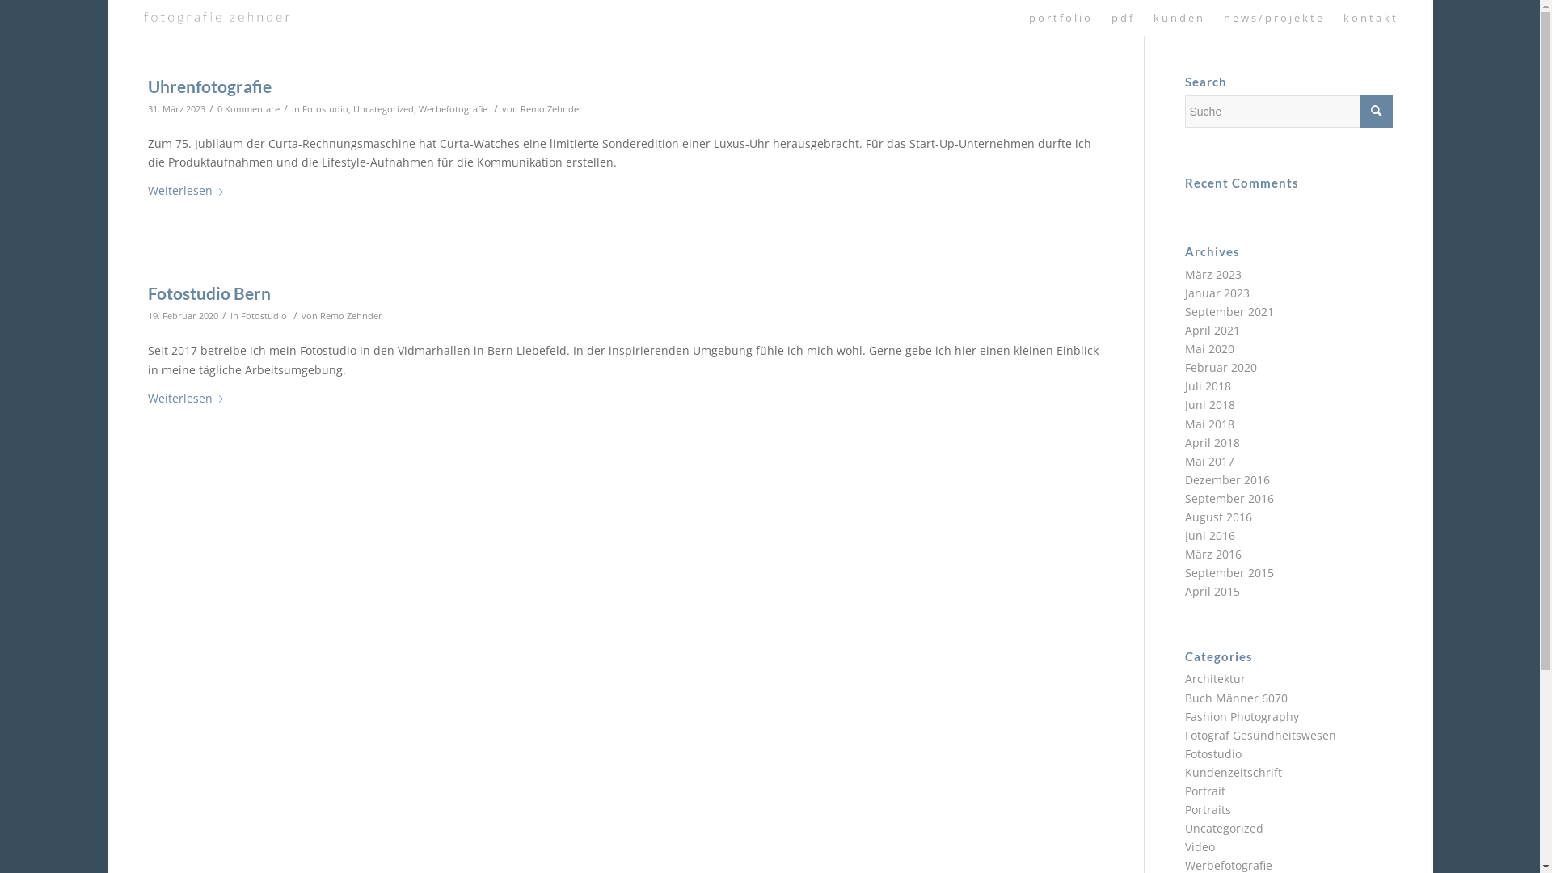 The height and width of the screenshot is (873, 1552). What do you see at coordinates (1200, 847) in the screenshot?
I see `Video` at bounding box center [1200, 847].